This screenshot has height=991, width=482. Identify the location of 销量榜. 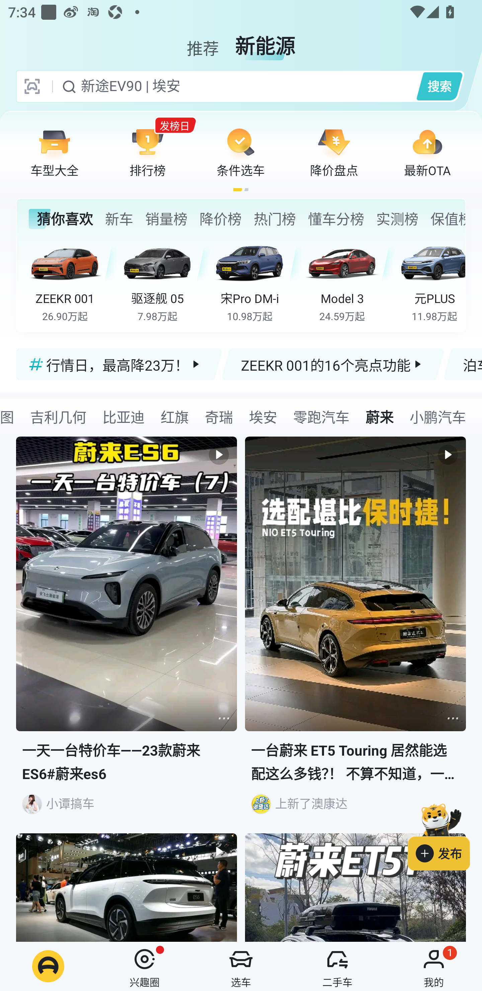
(166, 219).